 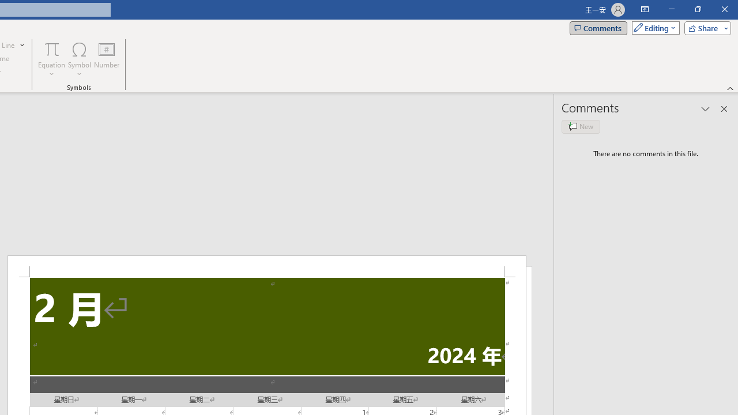 I want to click on Restore Down, so click(x=698, y=9).